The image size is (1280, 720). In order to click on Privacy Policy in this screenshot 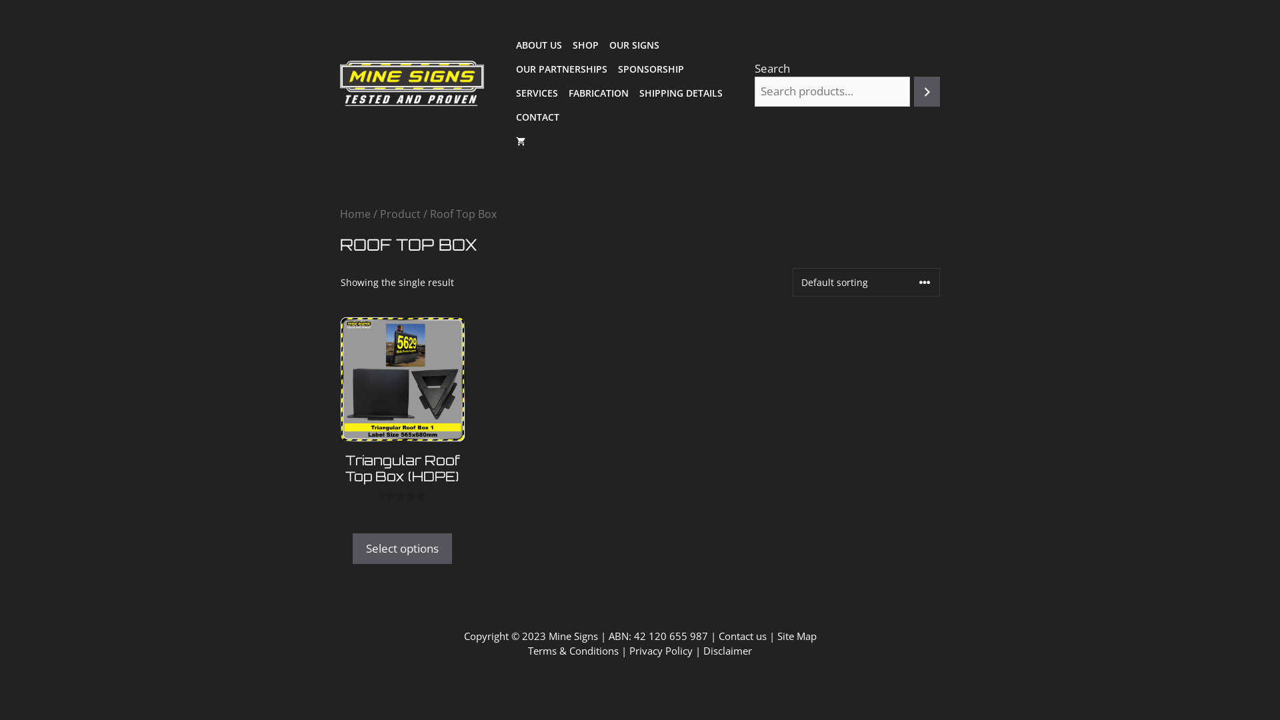, I will do `click(661, 651)`.